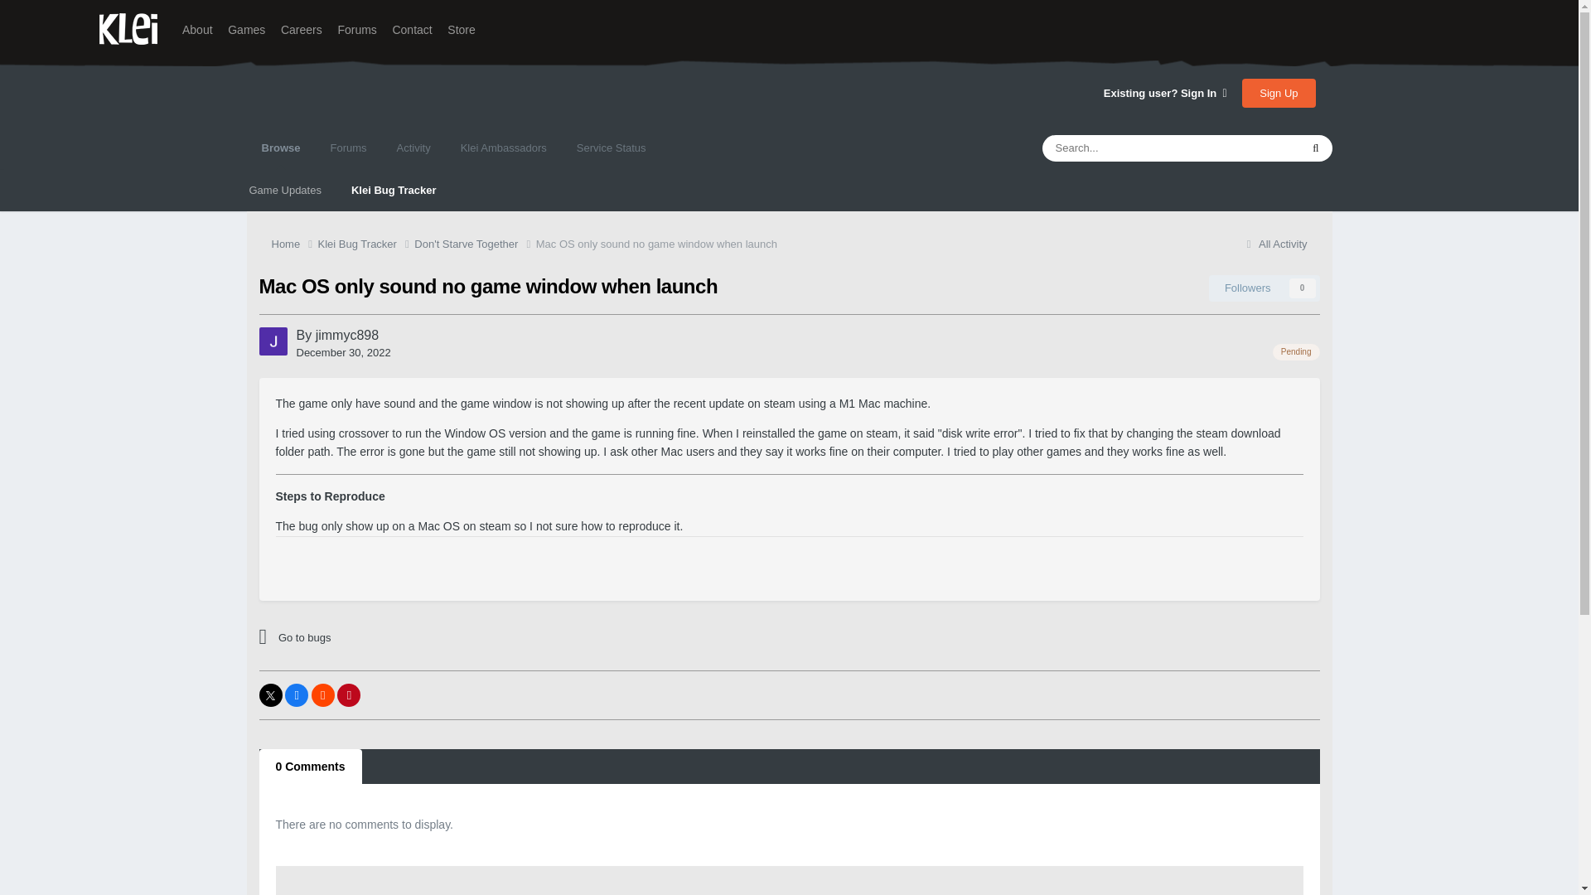 The width and height of the screenshot is (1591, 895). What do you see at coordinates (1279, 93) in the screenshot?
I see `Sign Up` at bounding box center [1279, 93].